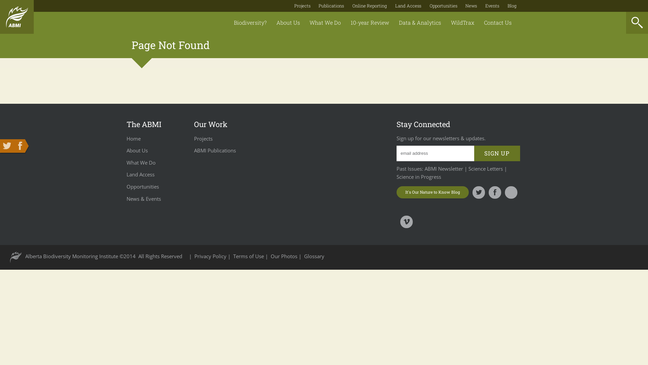 Image resolution: width=648 pixels, height=365 pixels. I want to click on Science Letters, so click(486, 168).